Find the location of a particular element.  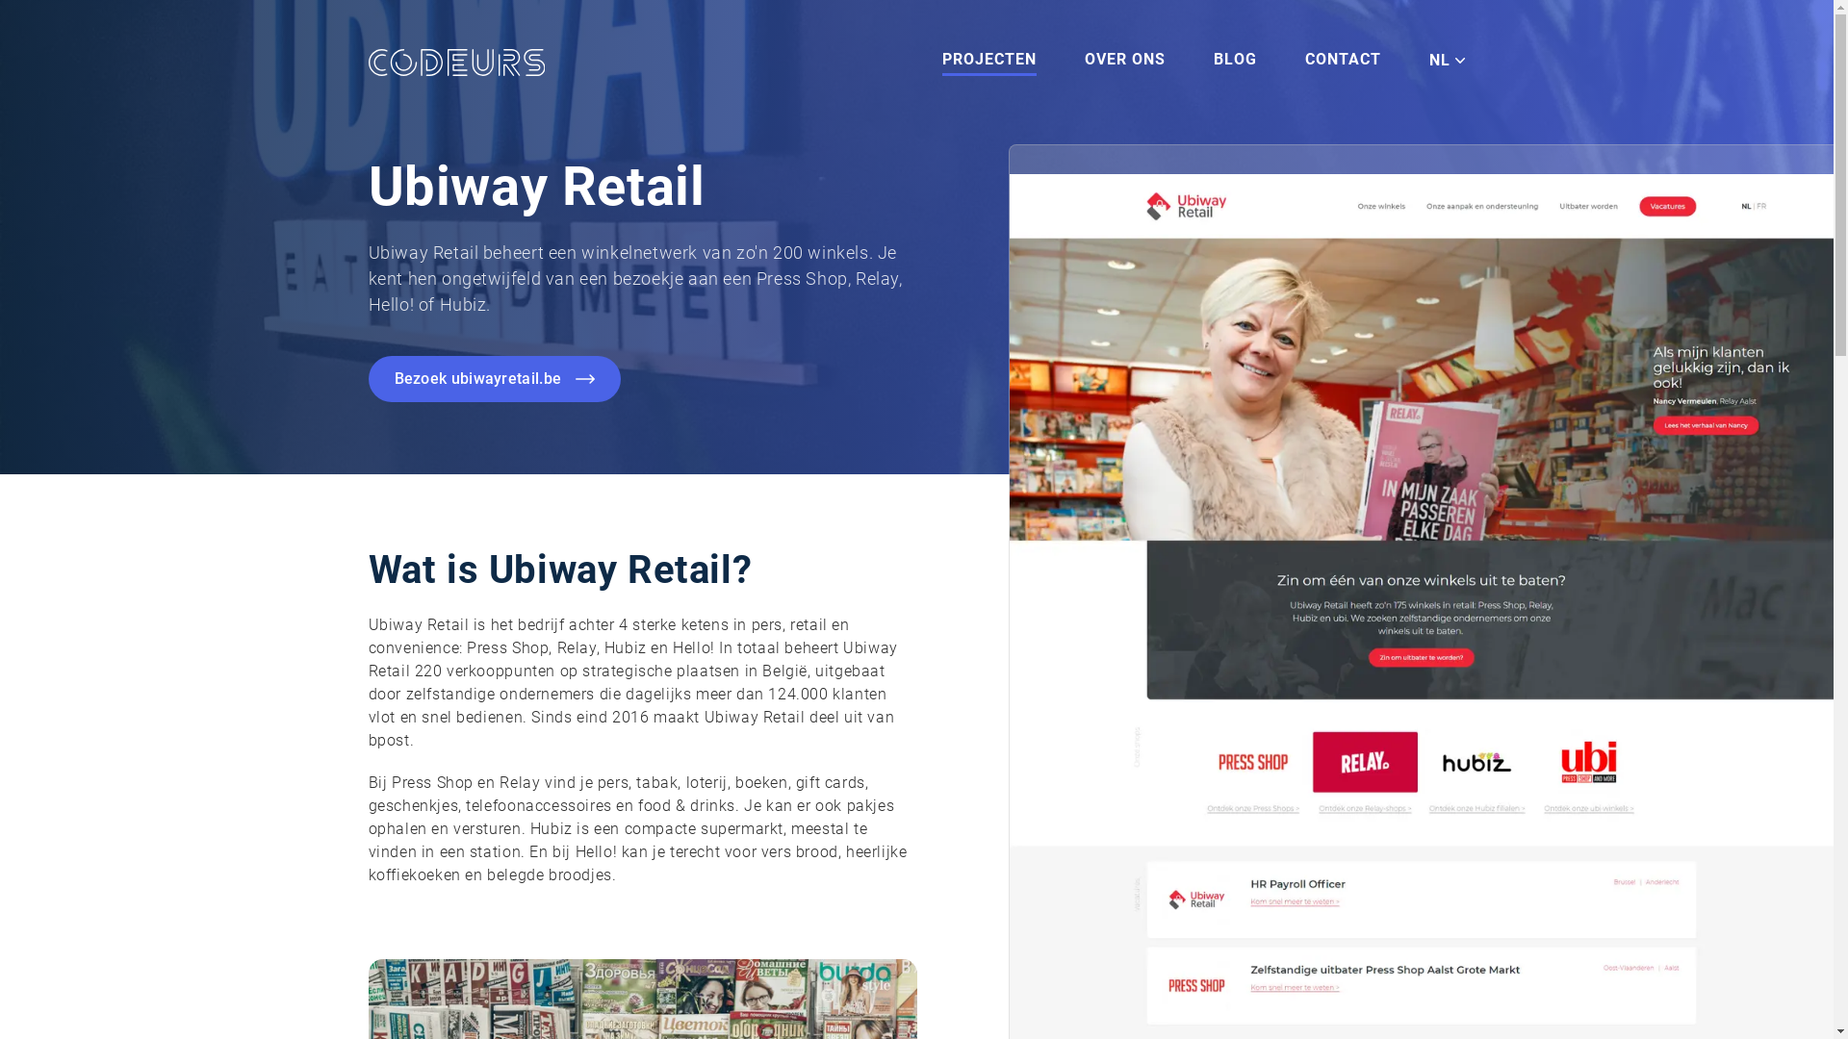

BLOG is located at coordinates (1236, 62).